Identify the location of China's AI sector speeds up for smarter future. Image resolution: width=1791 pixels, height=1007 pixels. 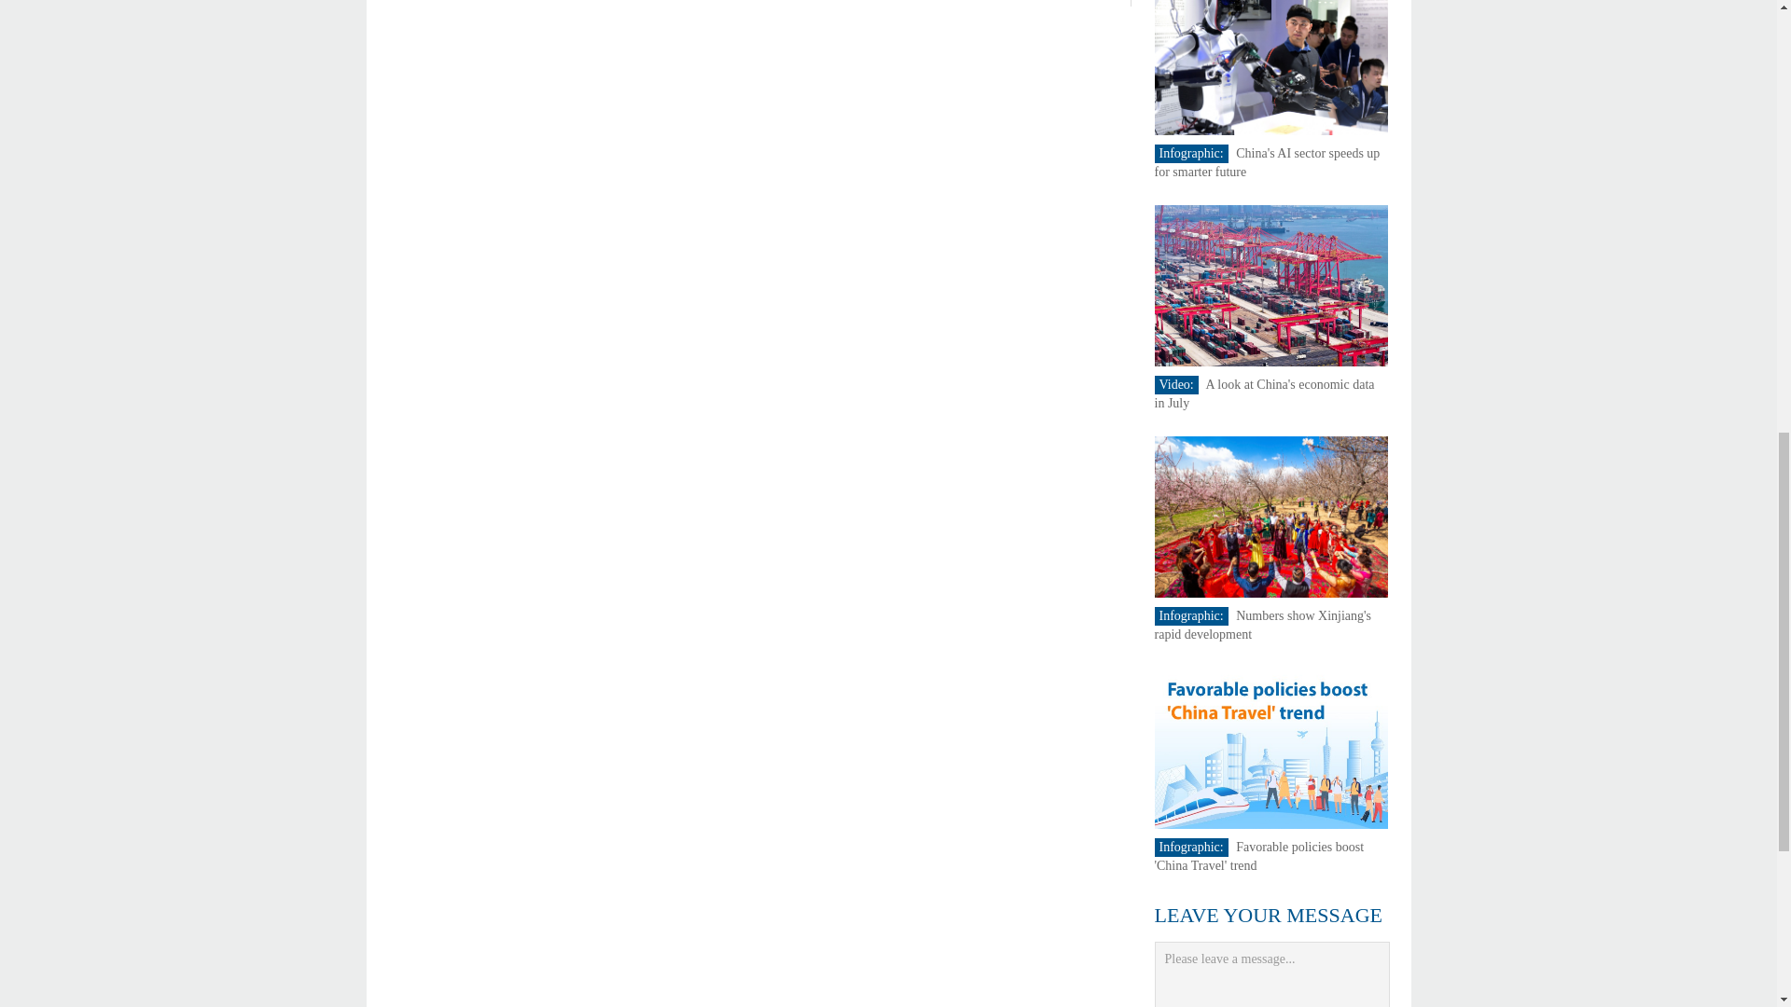
(1268, 162).